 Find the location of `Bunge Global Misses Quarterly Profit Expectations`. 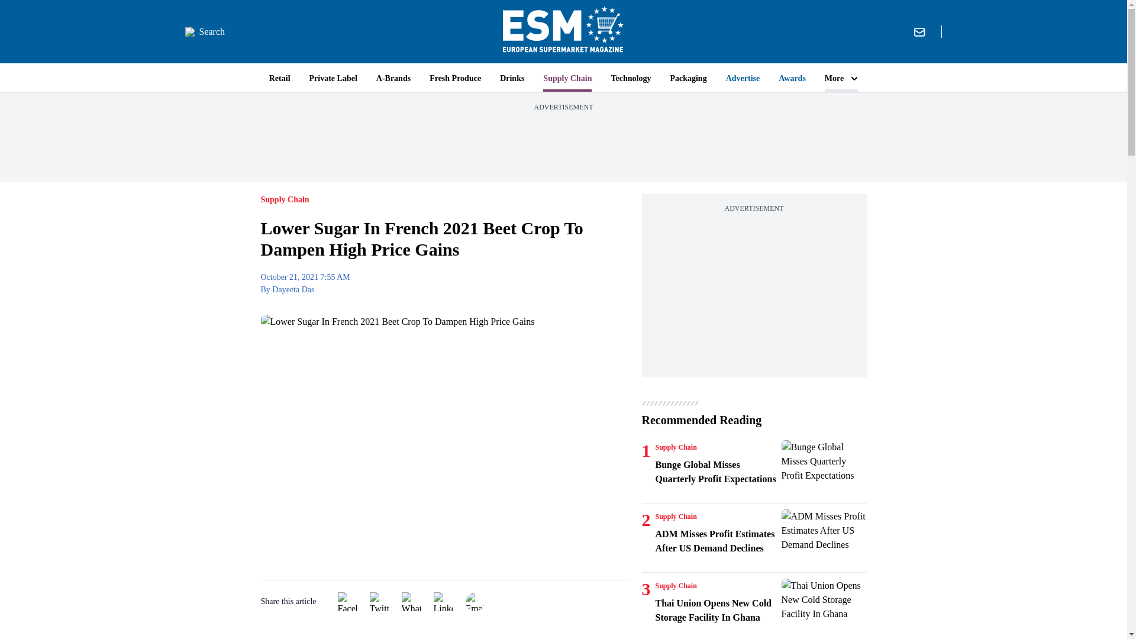

Bunge Global Misses Quarterly Profit Expectations is located at coordinates (716, 472).